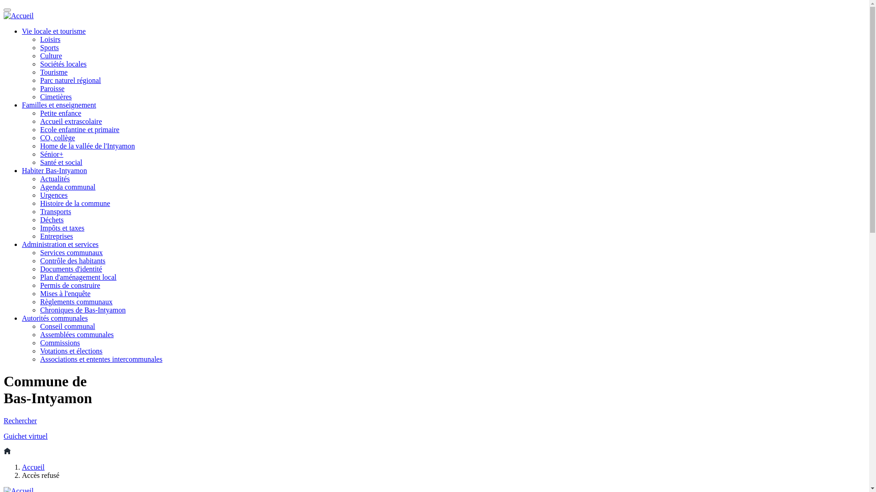 The image size is (876, 492). What do you see at coordinates (83, 310) in the screenshot?
I see `Chroniques de Bas-Intyamon` at bounding box center [83, 310].